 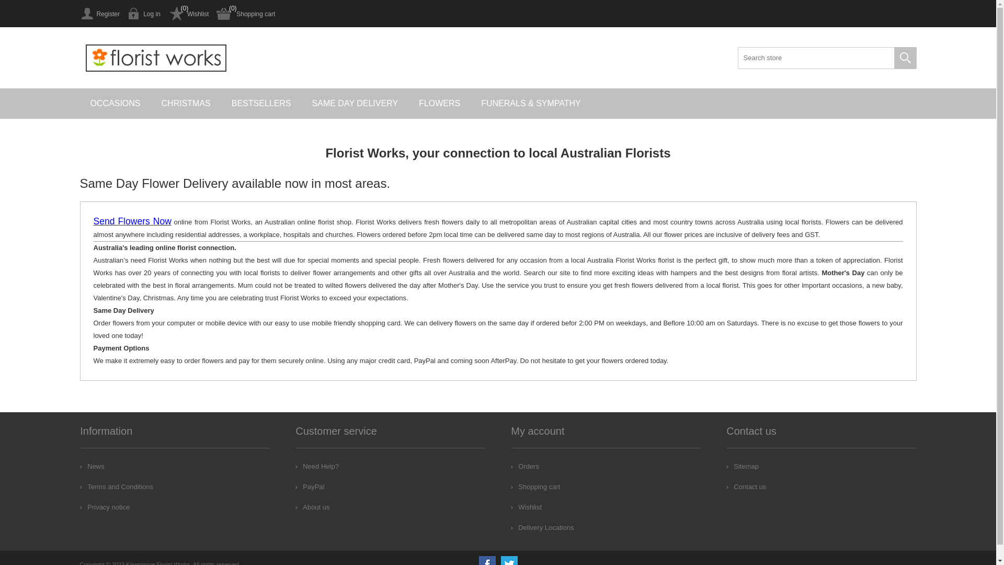 I want to click on SAME DAY DELIVERY, so click(x=356, y=104).